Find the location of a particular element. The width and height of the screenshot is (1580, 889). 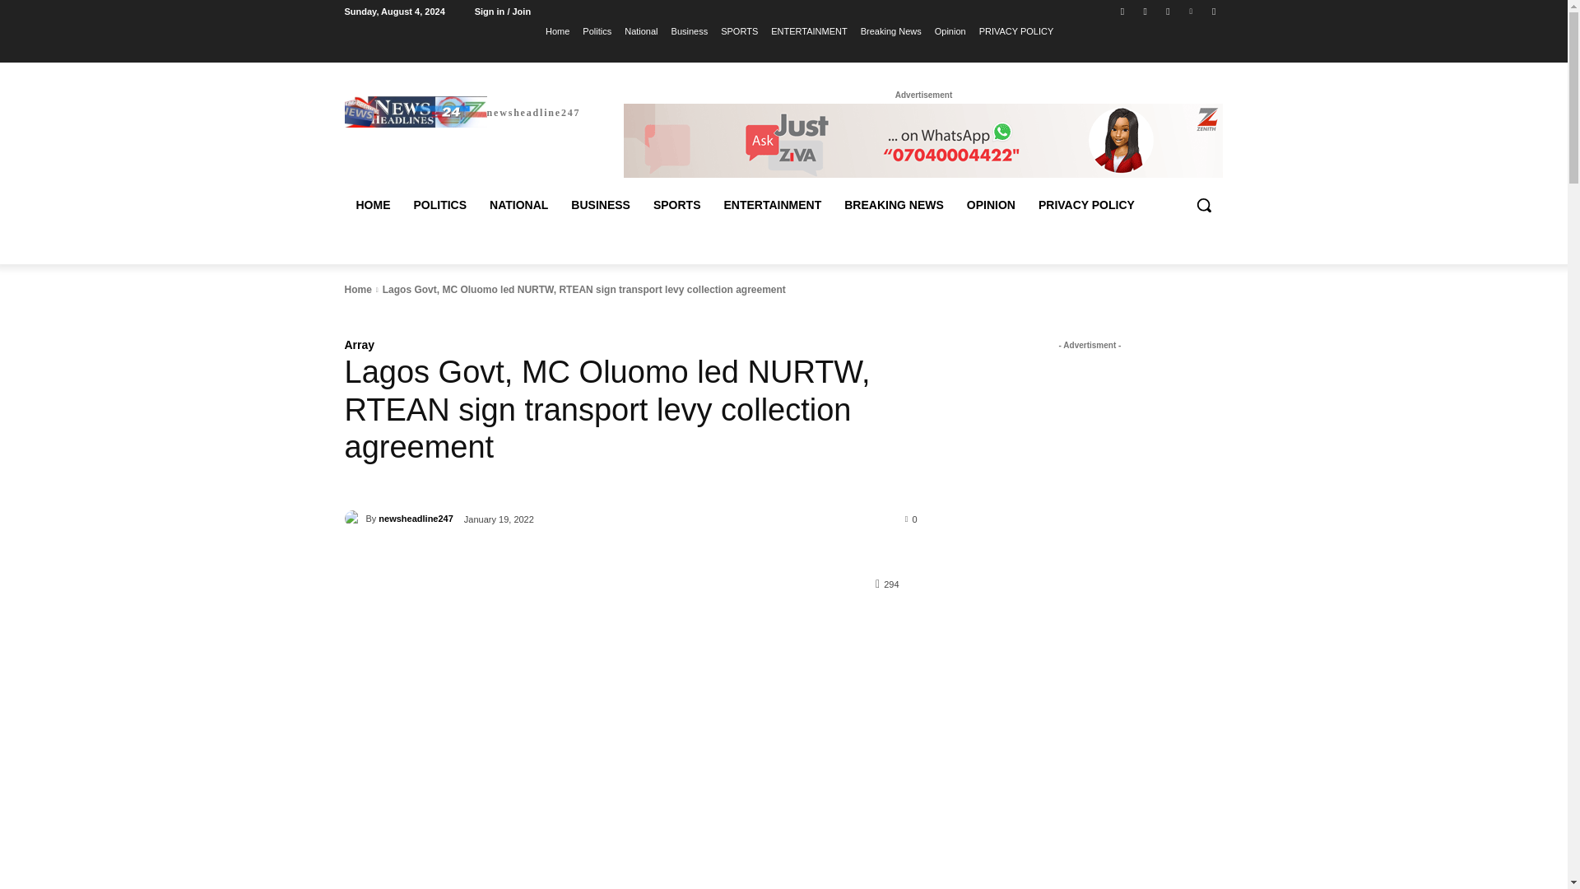

ENTERTAINMENT is located at coordinates (808, 30).